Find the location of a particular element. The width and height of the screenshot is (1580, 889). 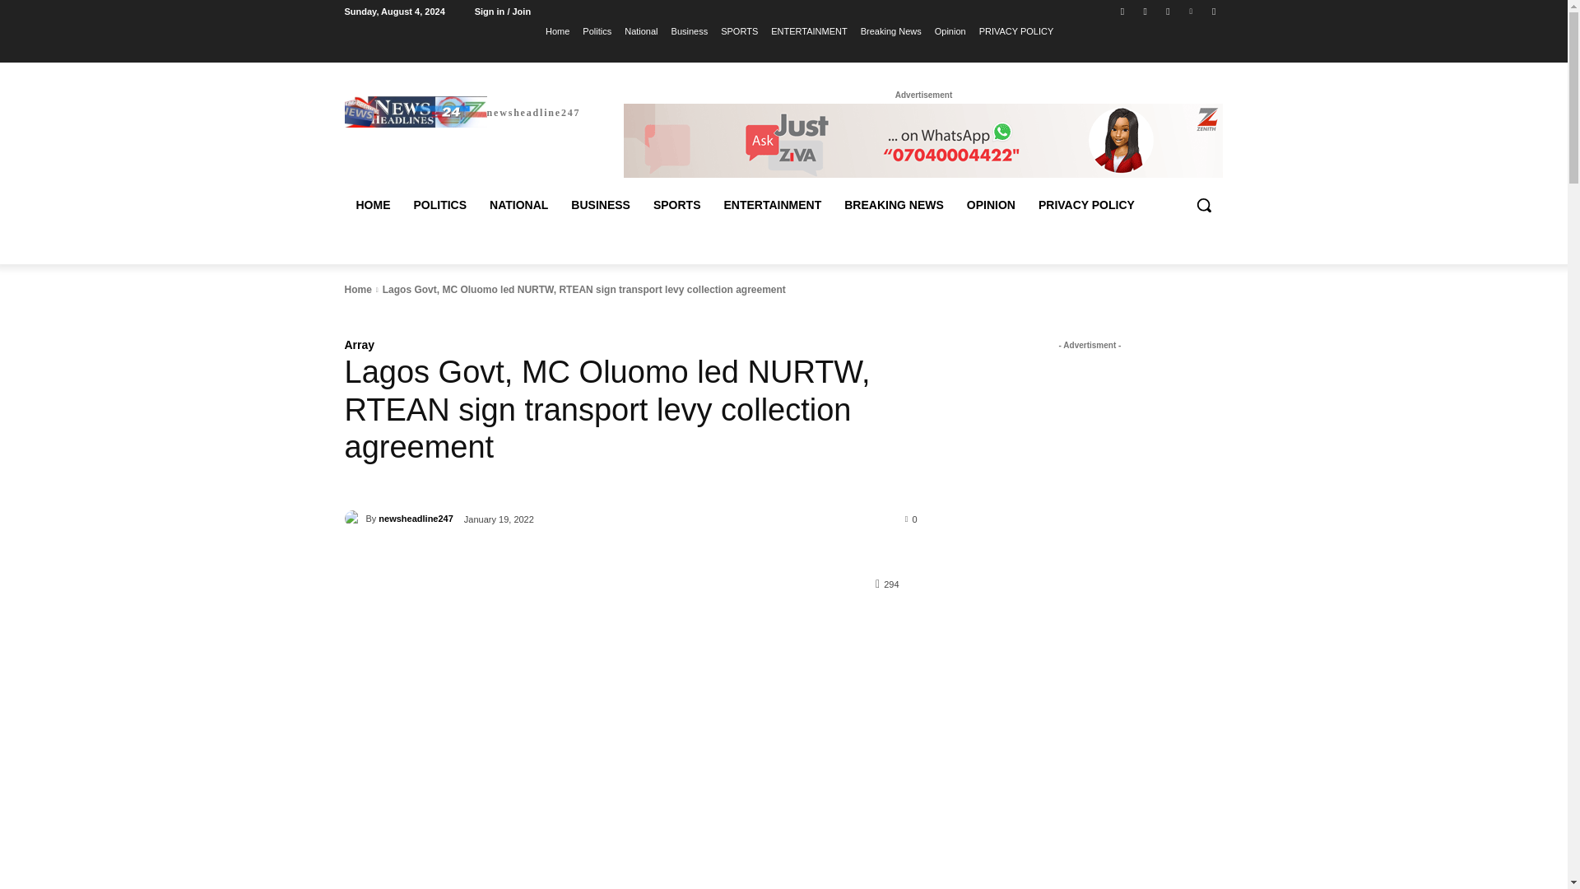

ENTERTAINMENT is located at coordinates (808, 30).